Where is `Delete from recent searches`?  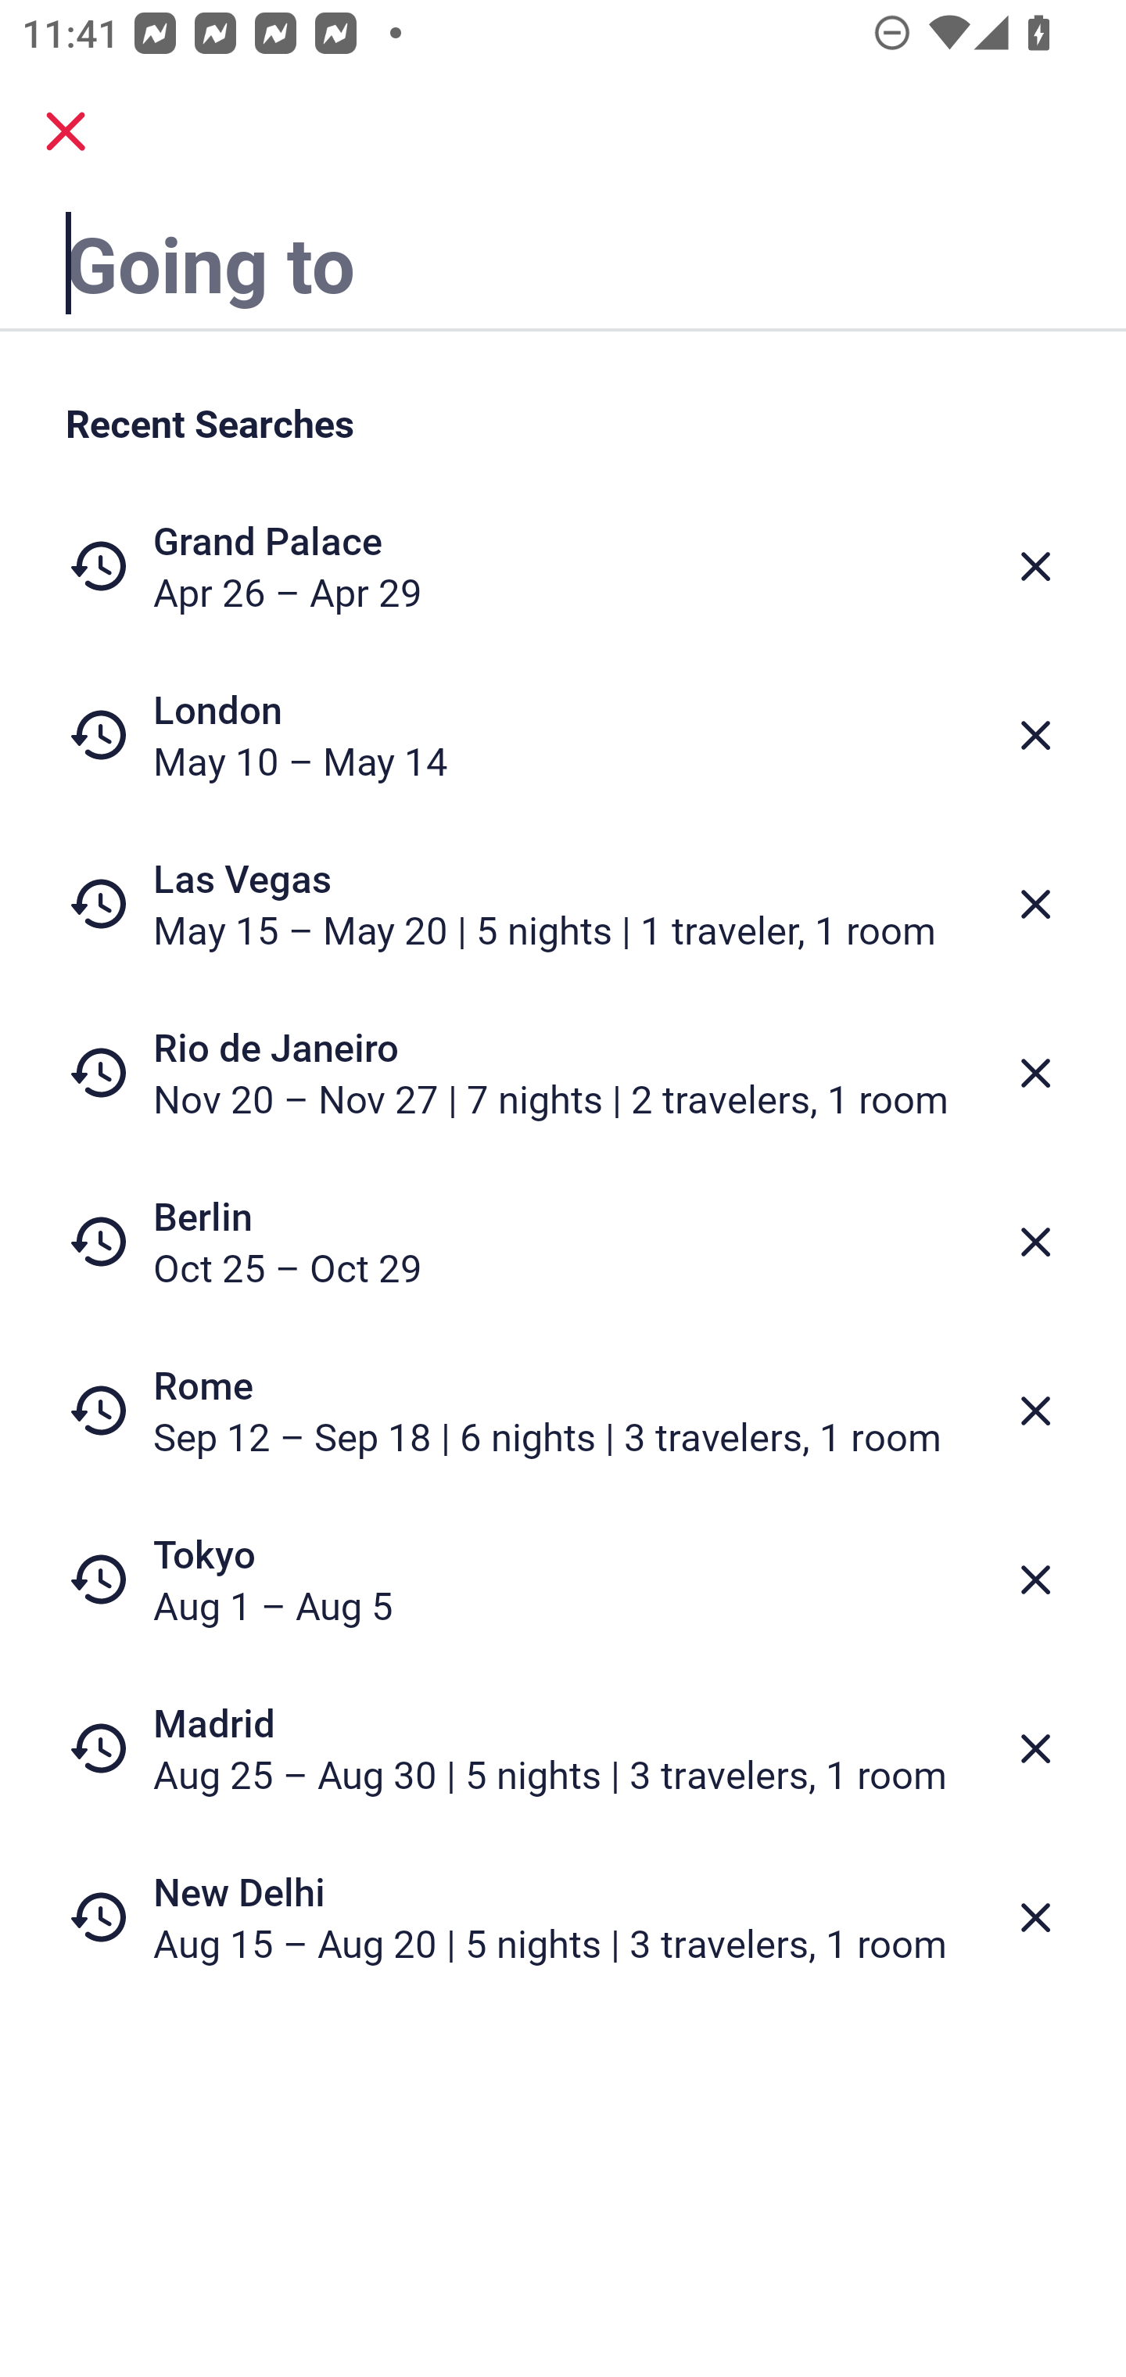 Delete from recent searches is located at coordinates (1035, 1073).